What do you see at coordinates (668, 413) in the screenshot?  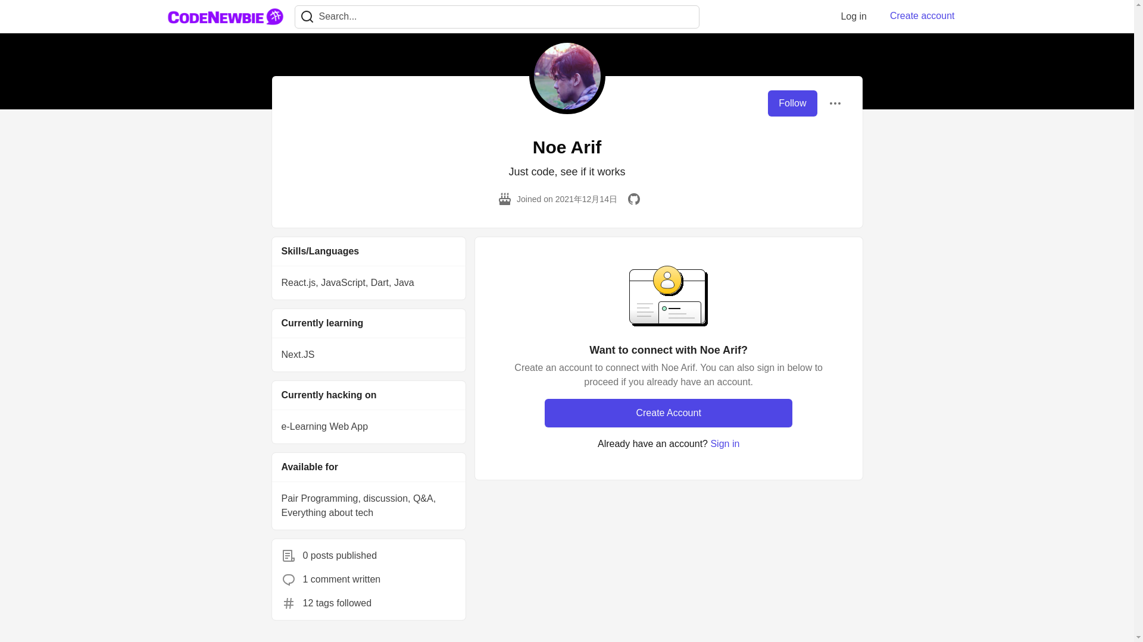 I see `Create Account` at bounding box center [668, 413].